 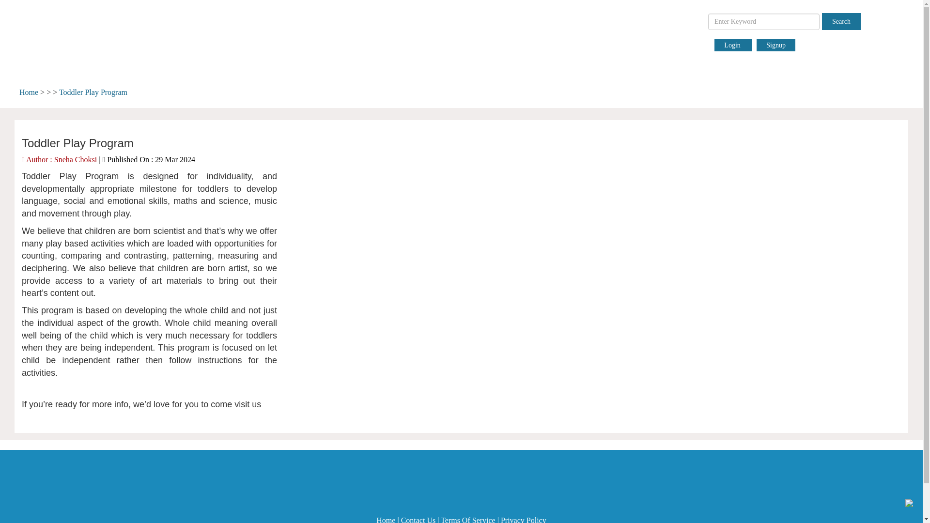 What do you see at coordinates (418, 519) in the screenshot?
I see `Contact Us` at bounding box center [418, 519].